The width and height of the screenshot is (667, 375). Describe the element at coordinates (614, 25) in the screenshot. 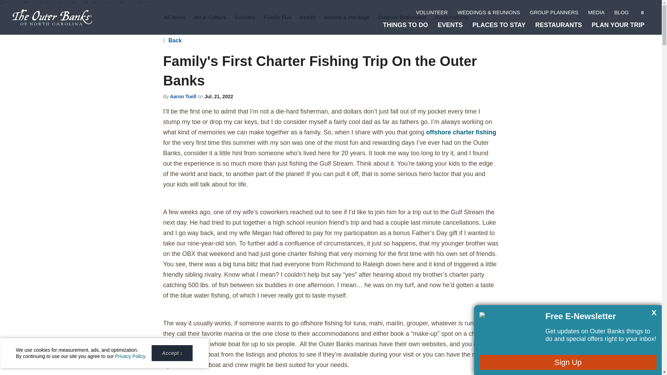

I see `PLAN YOUR TRIP` at that location.